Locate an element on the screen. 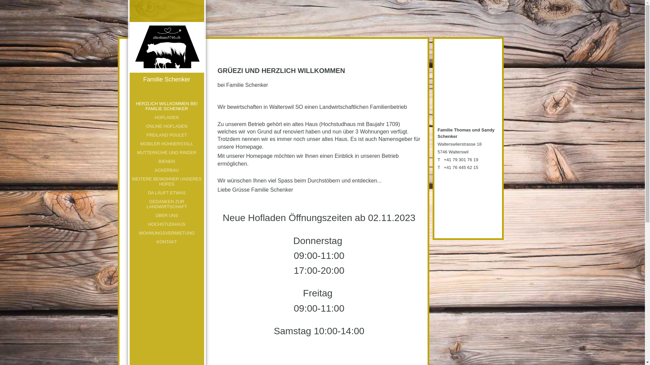 The height and width of the screenshot is (365, 650). ONLINE HOFLADEN is located at coordinates (167, 126).